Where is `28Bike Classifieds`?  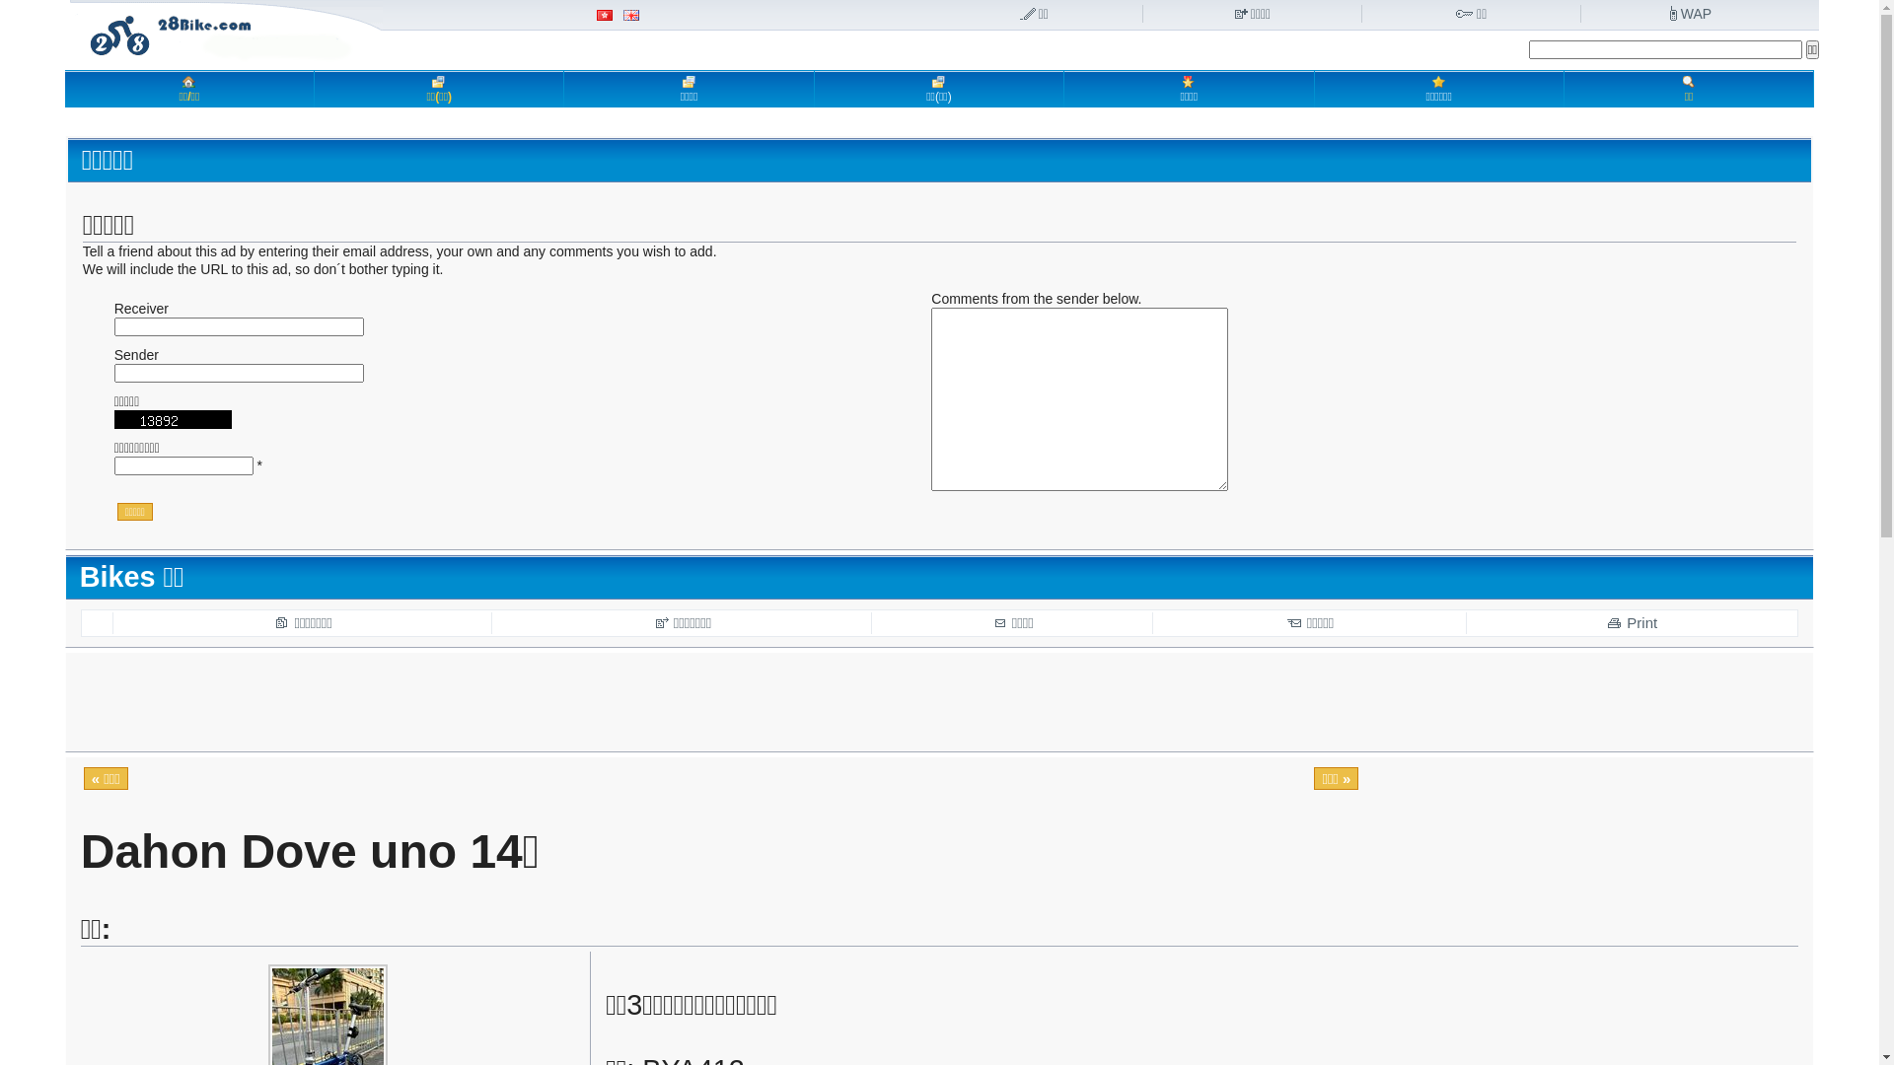 28Bike Classifieds is located at coordinates (227, 33).